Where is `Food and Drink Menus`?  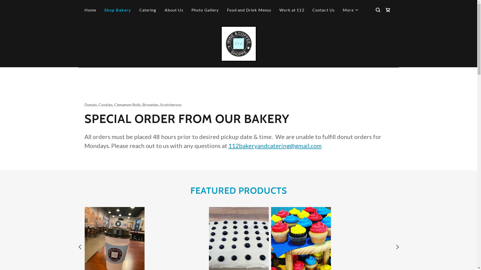
Food and Drink Menus is located at coordinates (249, 10).